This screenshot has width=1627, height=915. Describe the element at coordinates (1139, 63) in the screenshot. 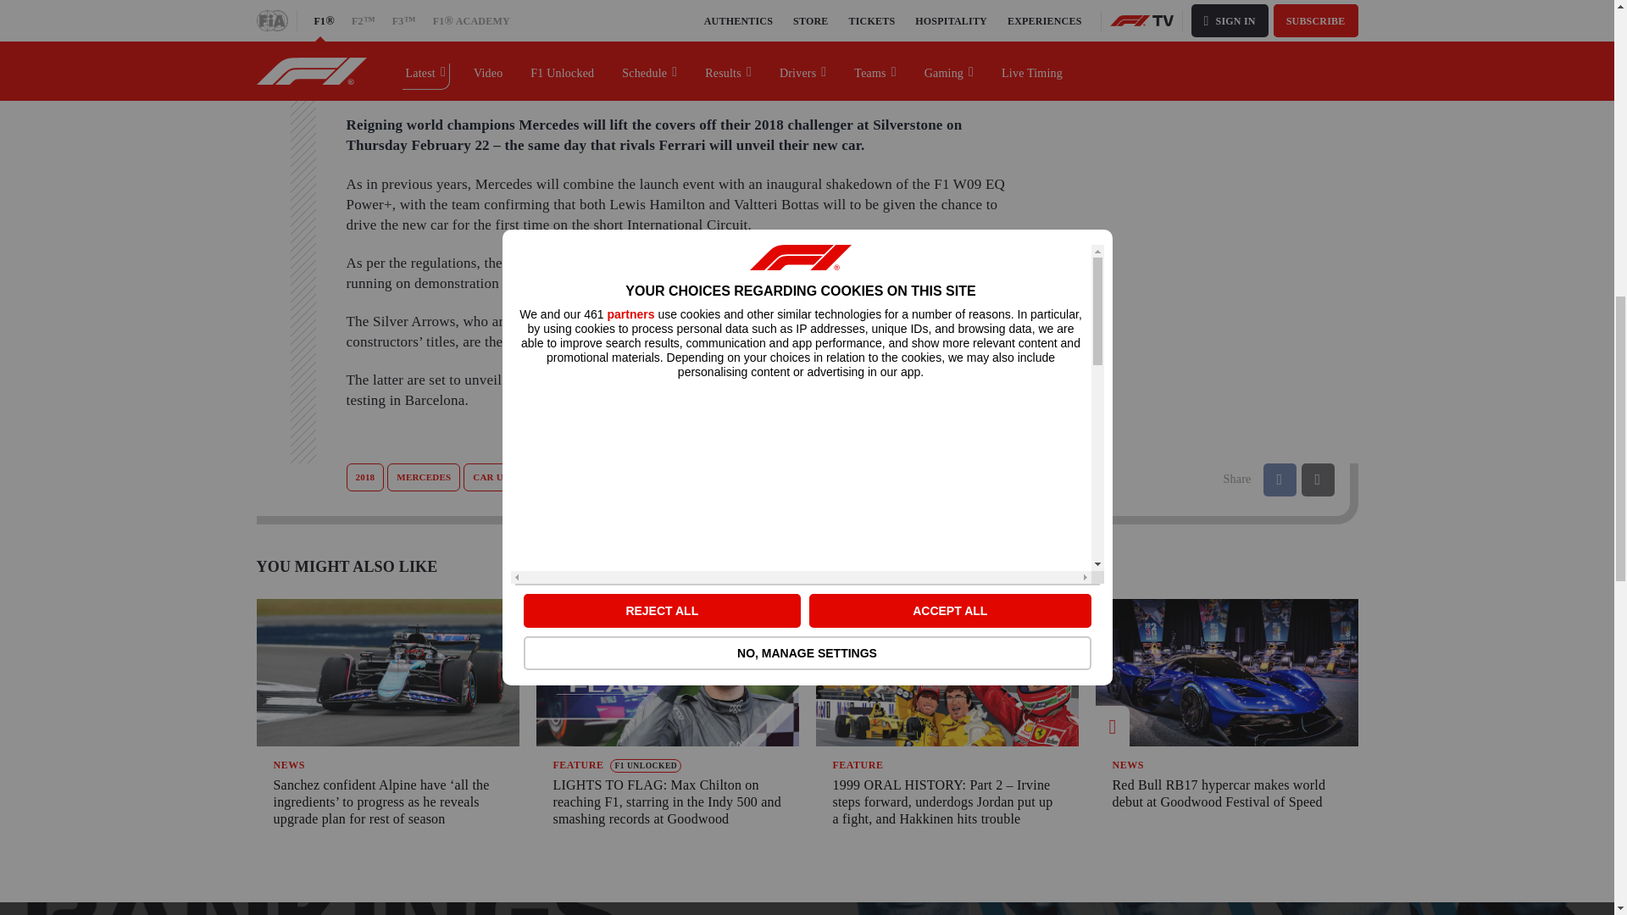

I see `Discover more news` at that location.